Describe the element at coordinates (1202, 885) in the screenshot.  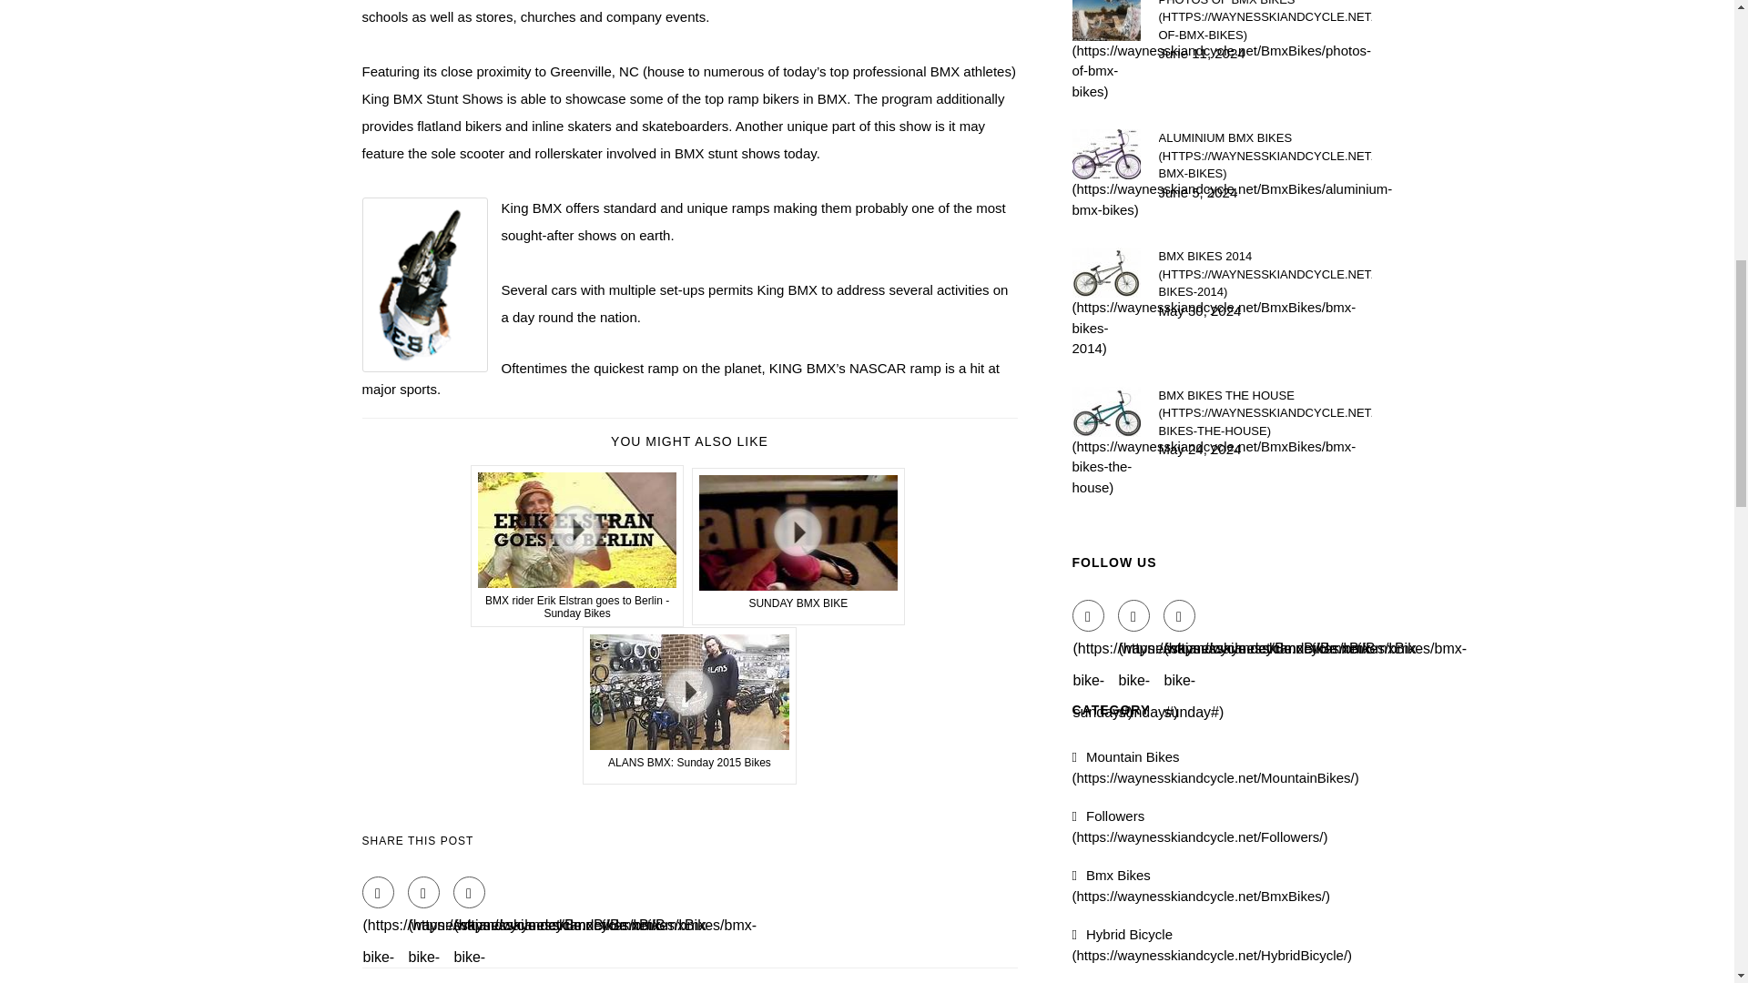
I see `View all posts filed under Bmx Bikes` at that location.